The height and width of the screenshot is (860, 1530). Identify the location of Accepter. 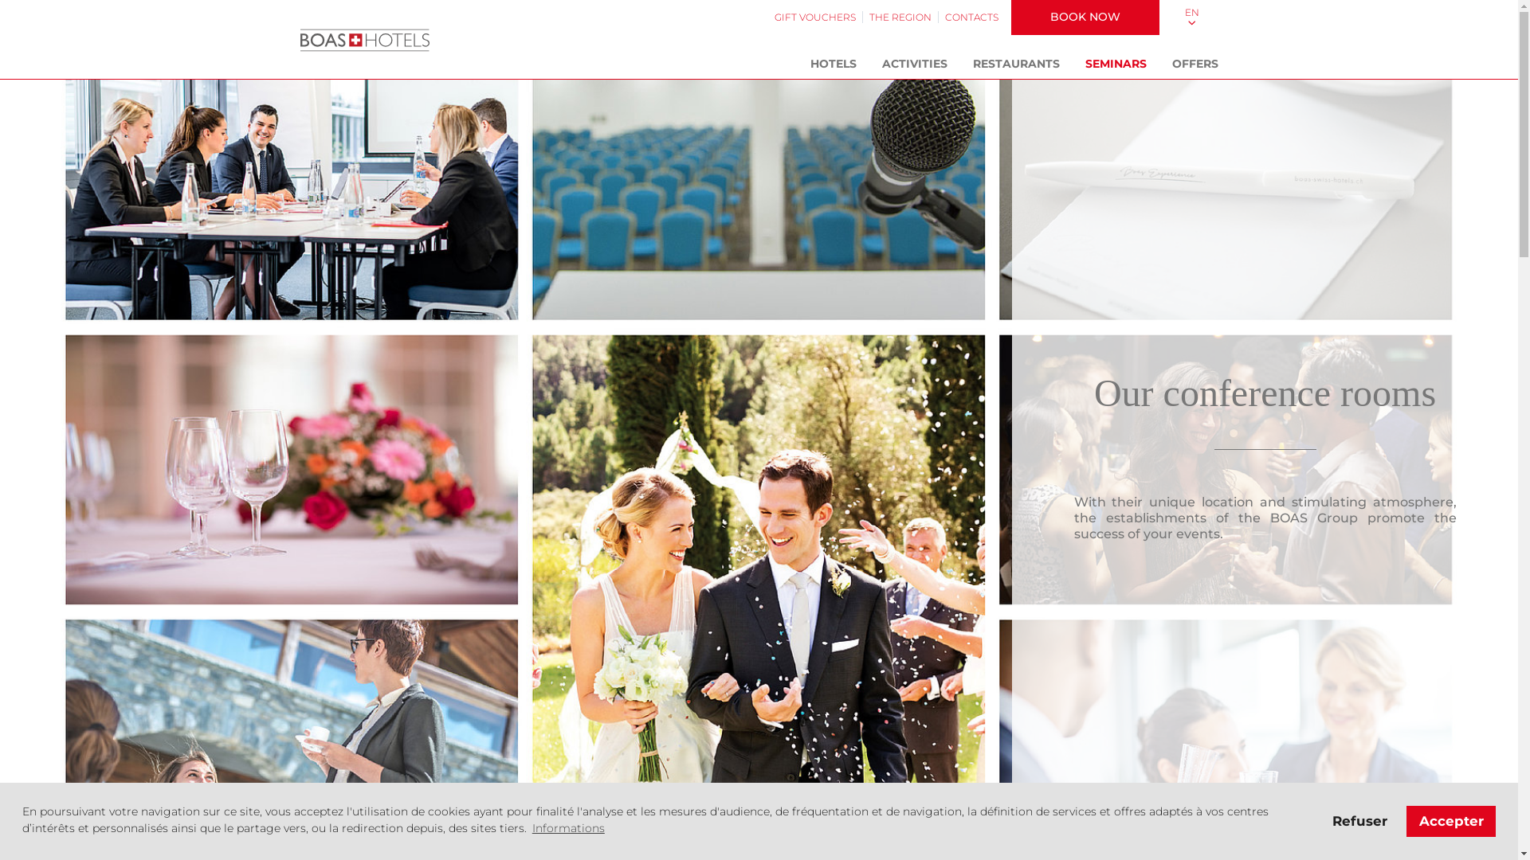
(1451, 821).